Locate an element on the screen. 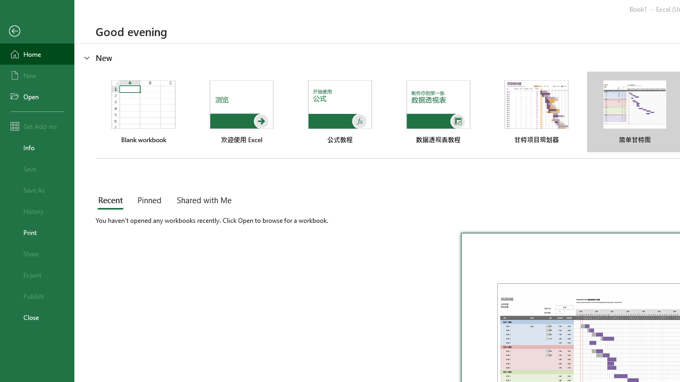 The width and height of the screenshot is (680, 382). Get Add-ins is located at coordinates (37, 126).